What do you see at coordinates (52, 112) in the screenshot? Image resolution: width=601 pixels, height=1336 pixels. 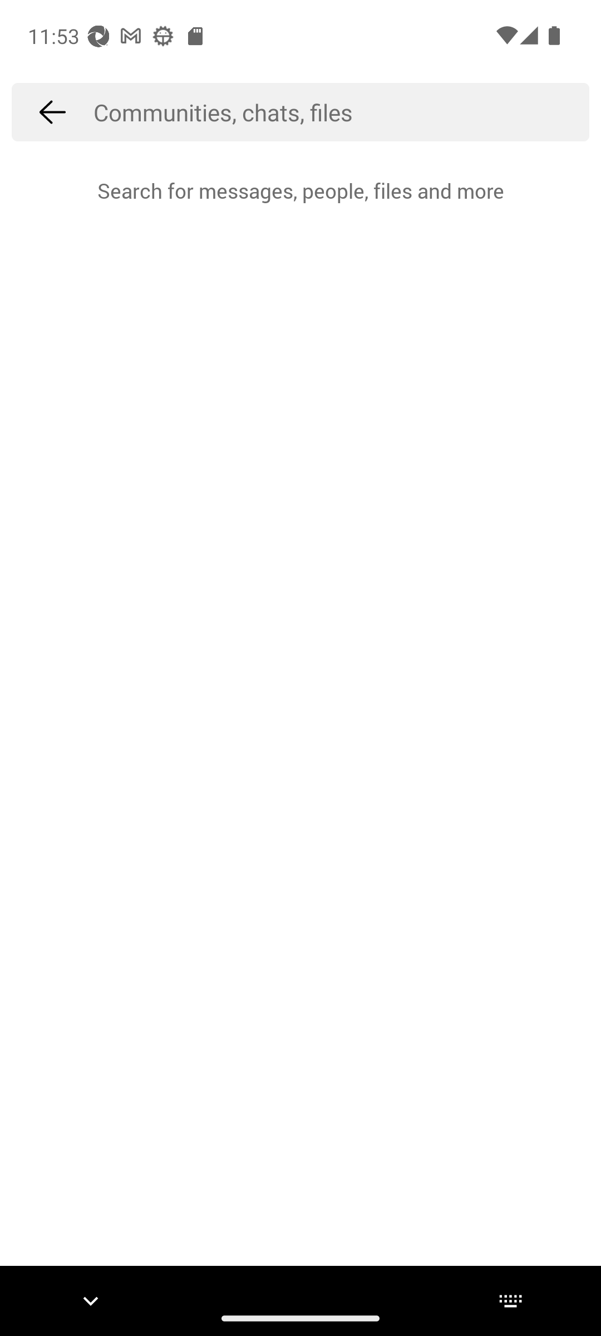 I see `Back` at bounding box center [52, 112].